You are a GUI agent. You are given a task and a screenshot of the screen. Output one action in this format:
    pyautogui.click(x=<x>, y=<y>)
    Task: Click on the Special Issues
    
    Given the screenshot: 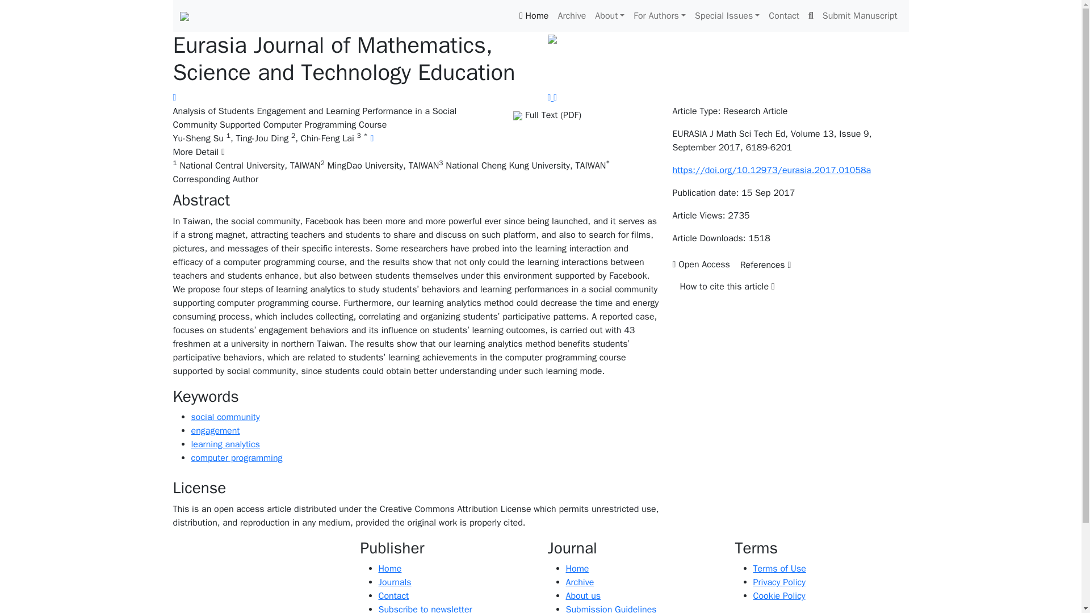 What is the action you would take?
    pyautogui.click(x=727, y=15)
    